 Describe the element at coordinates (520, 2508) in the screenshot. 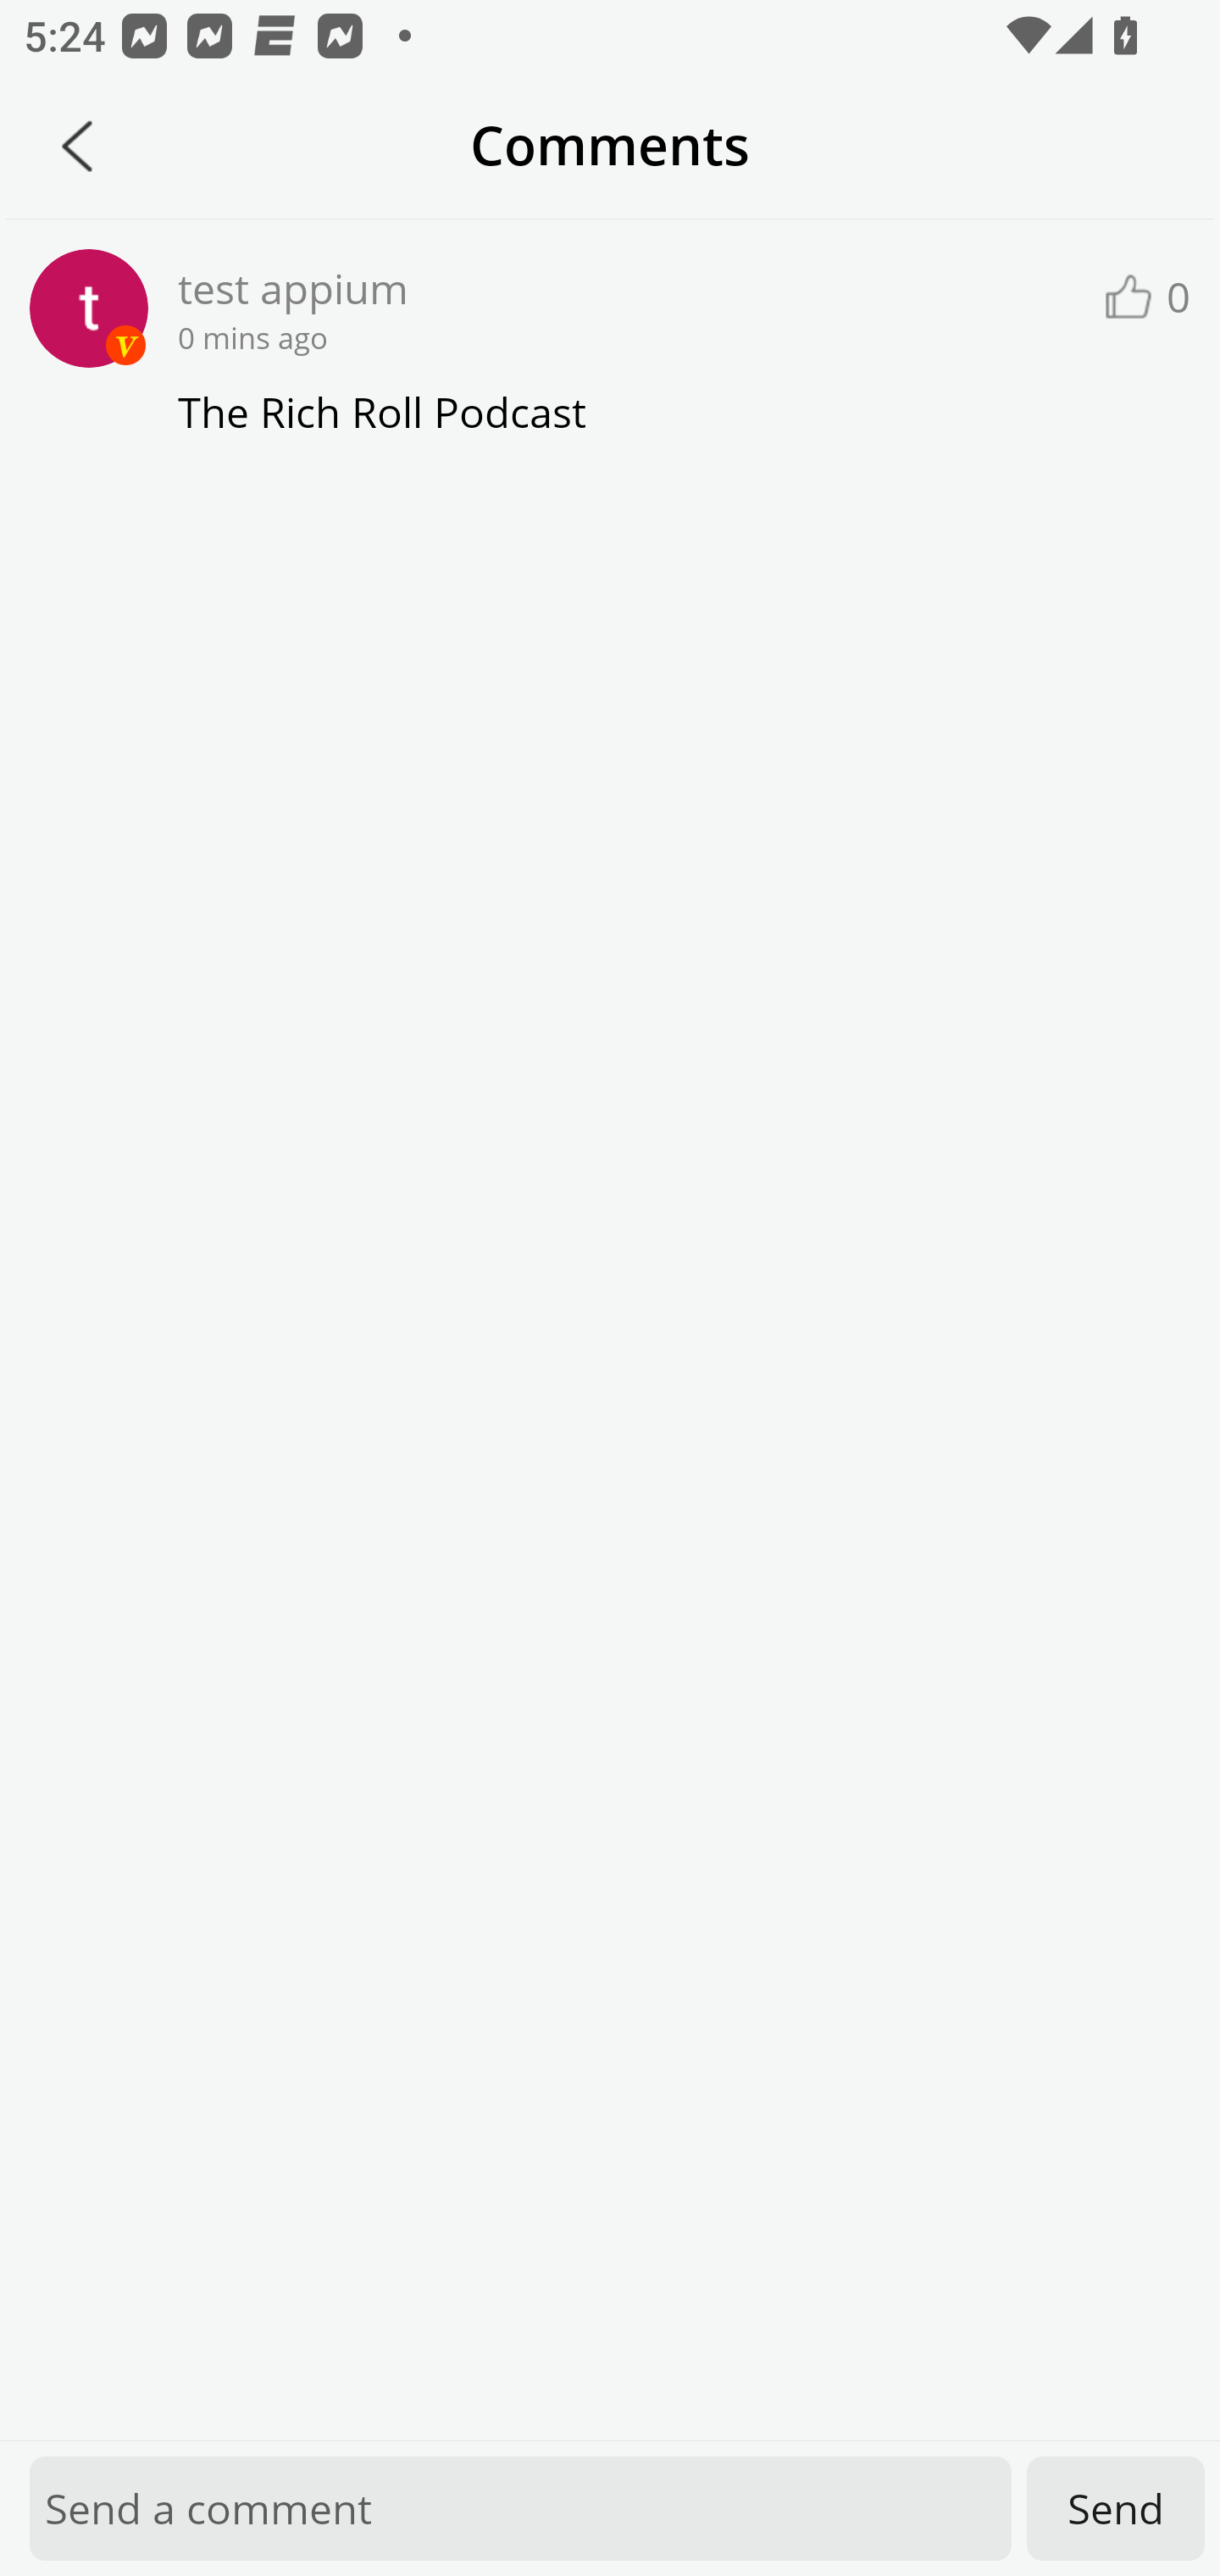

I see `Send a comment` at that location.